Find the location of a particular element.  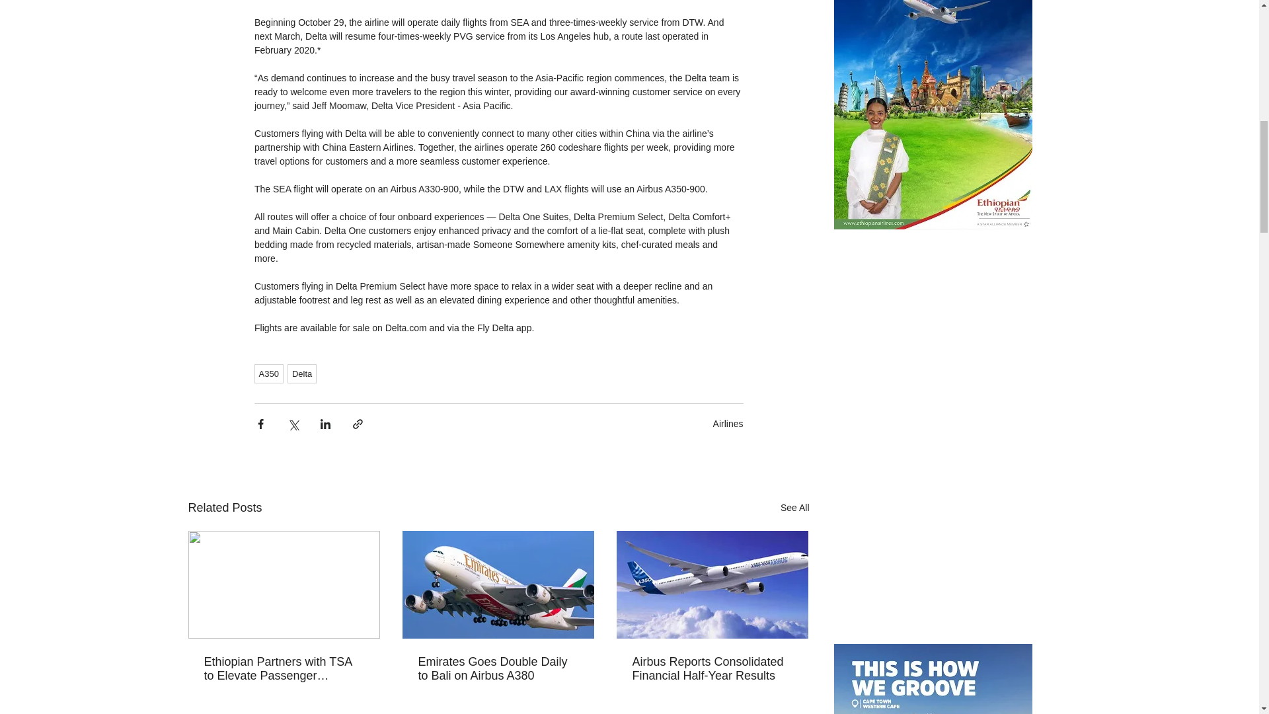

Ethiopian Partners with TSA to Elevate Passenger Experience is located at coordinates (283, 669).